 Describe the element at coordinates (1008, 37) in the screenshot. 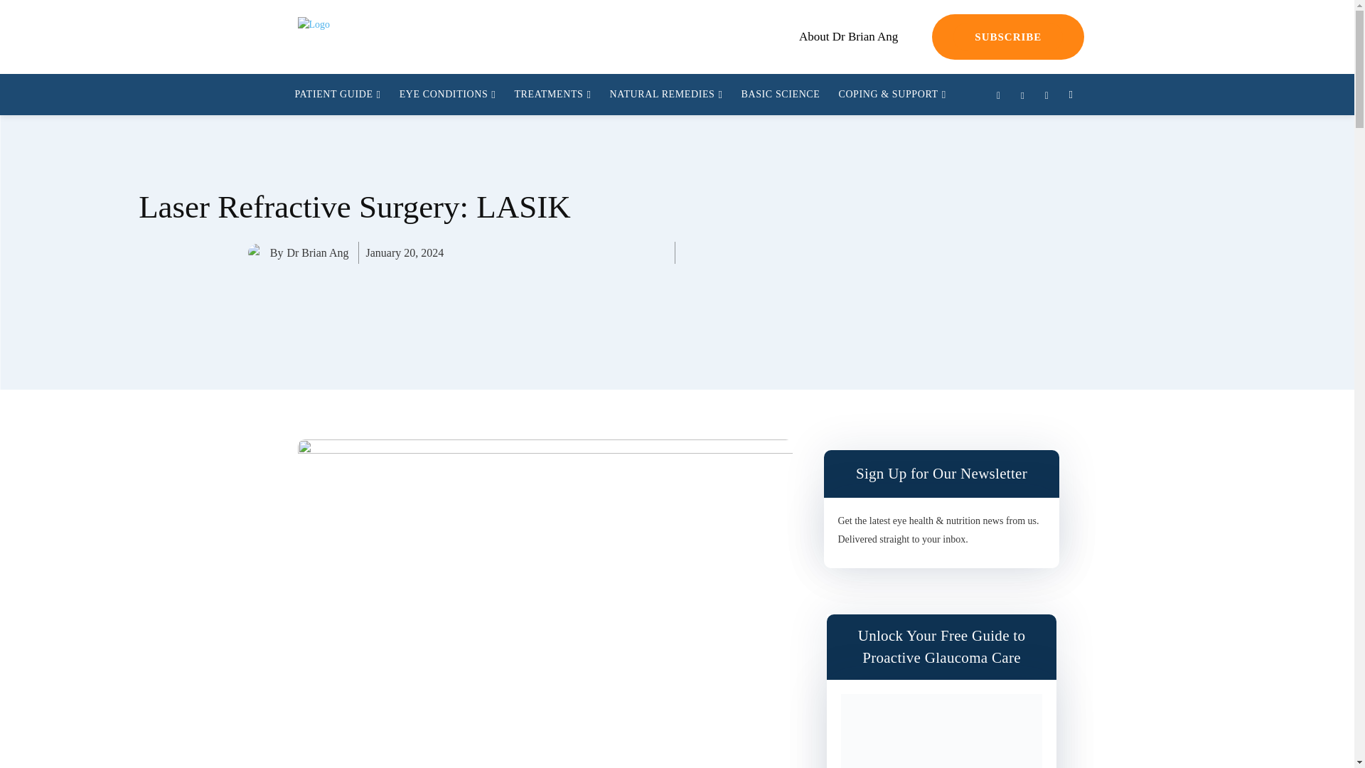

I see `Subscribe` at that location.